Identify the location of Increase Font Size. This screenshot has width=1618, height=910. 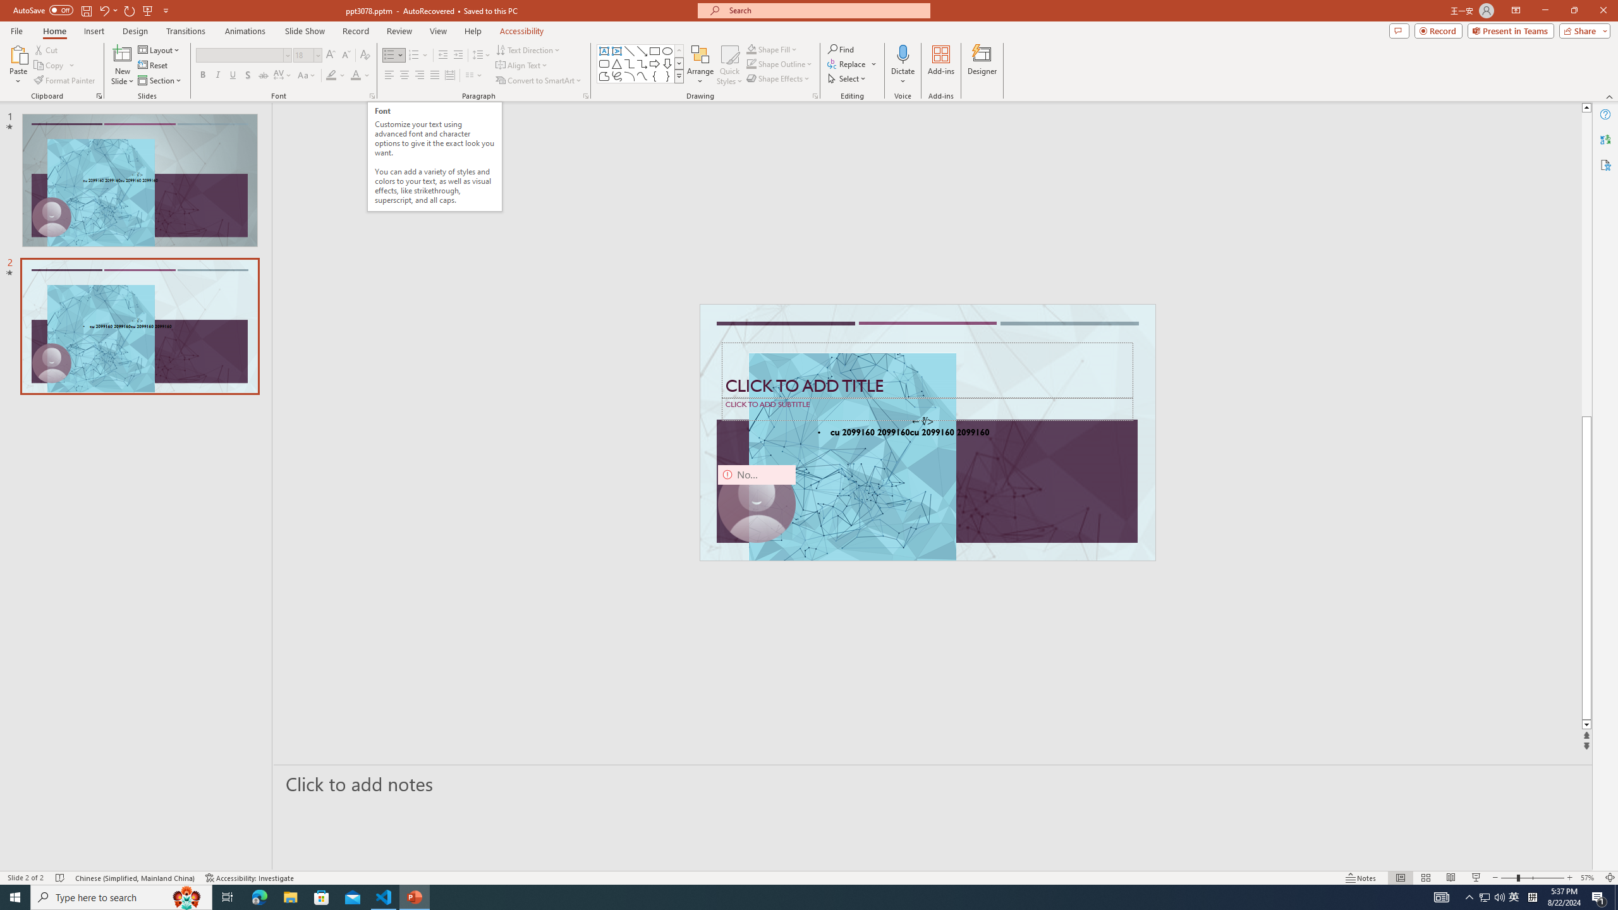
(331, 56).